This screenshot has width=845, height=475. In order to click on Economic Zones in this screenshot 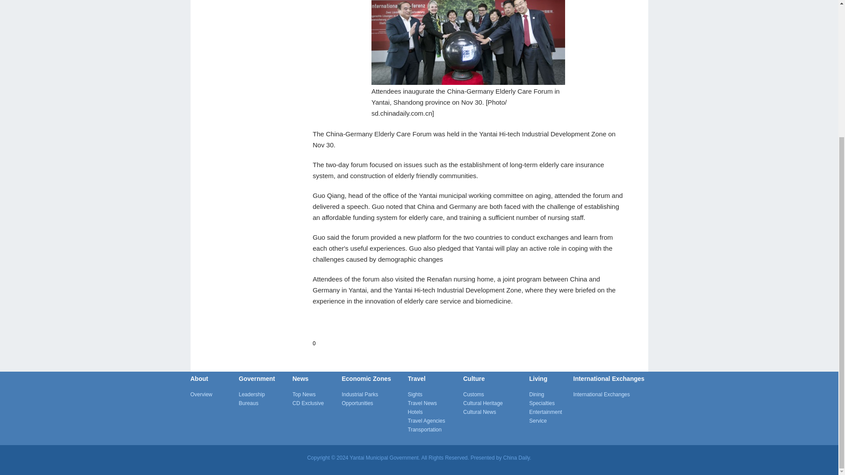, I will do `click(366, 379)`.